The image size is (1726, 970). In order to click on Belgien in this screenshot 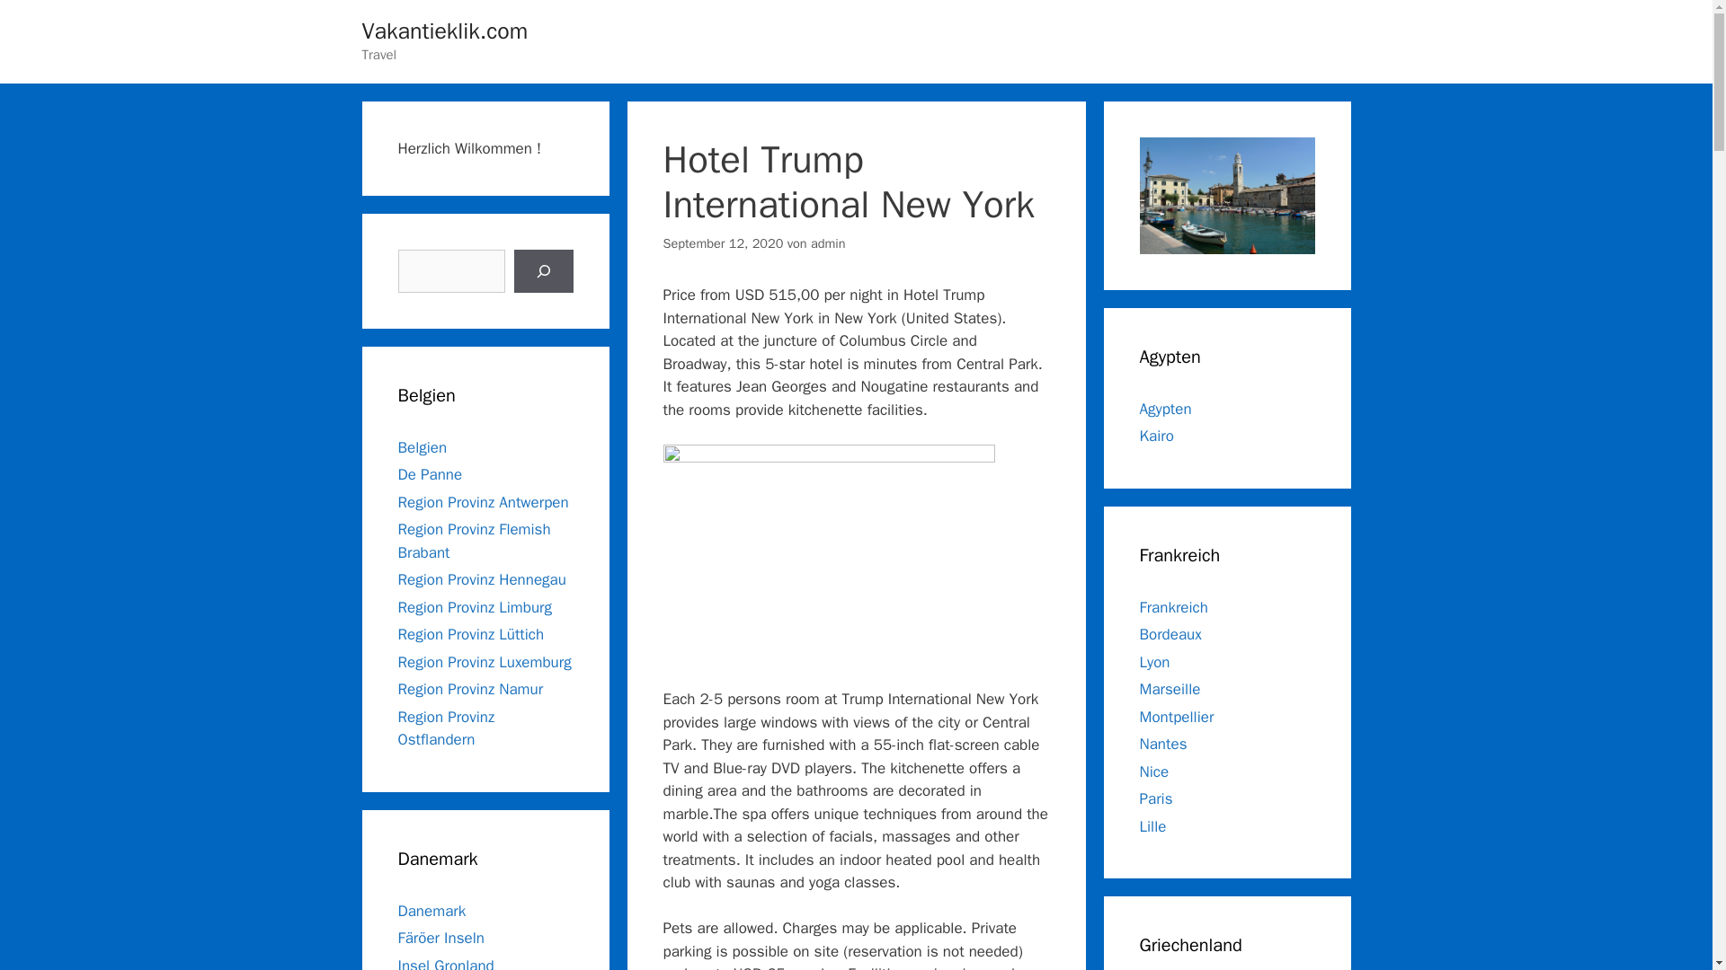, I will do `click(422, 447)`.